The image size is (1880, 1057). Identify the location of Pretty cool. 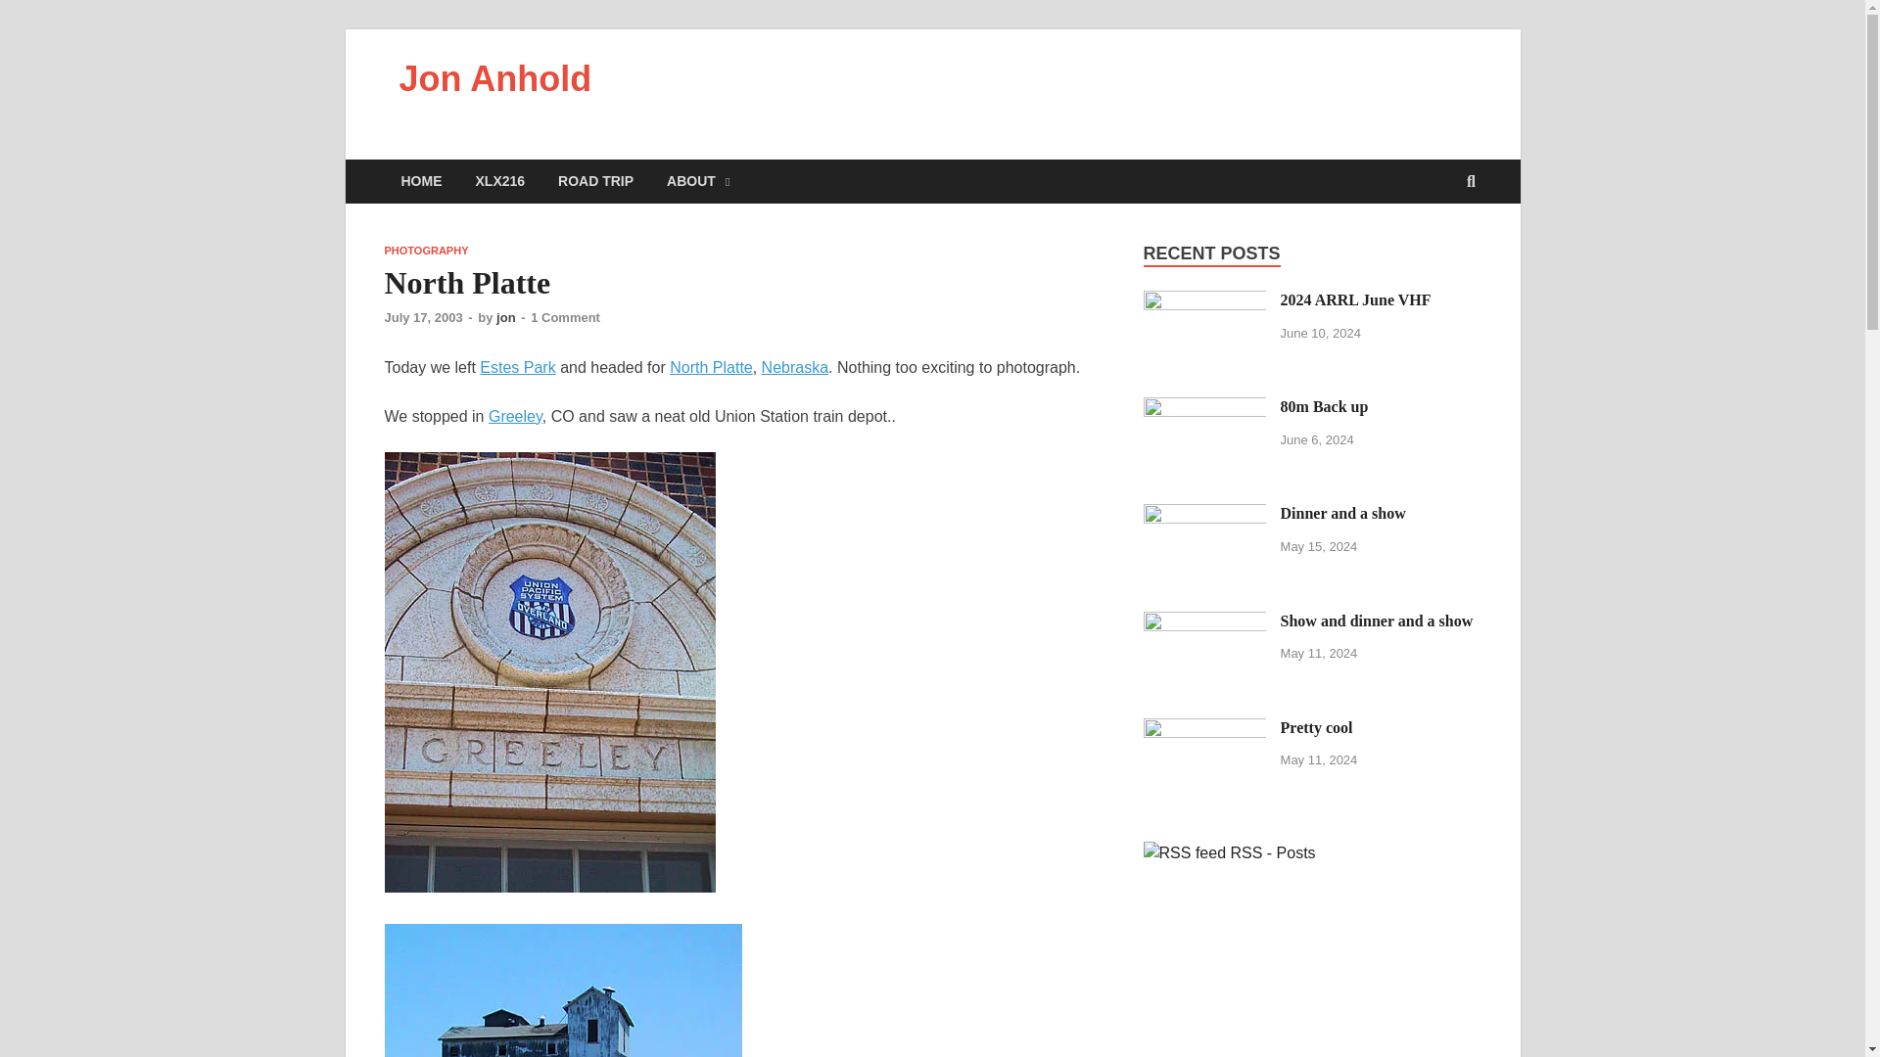
(1316, 727).